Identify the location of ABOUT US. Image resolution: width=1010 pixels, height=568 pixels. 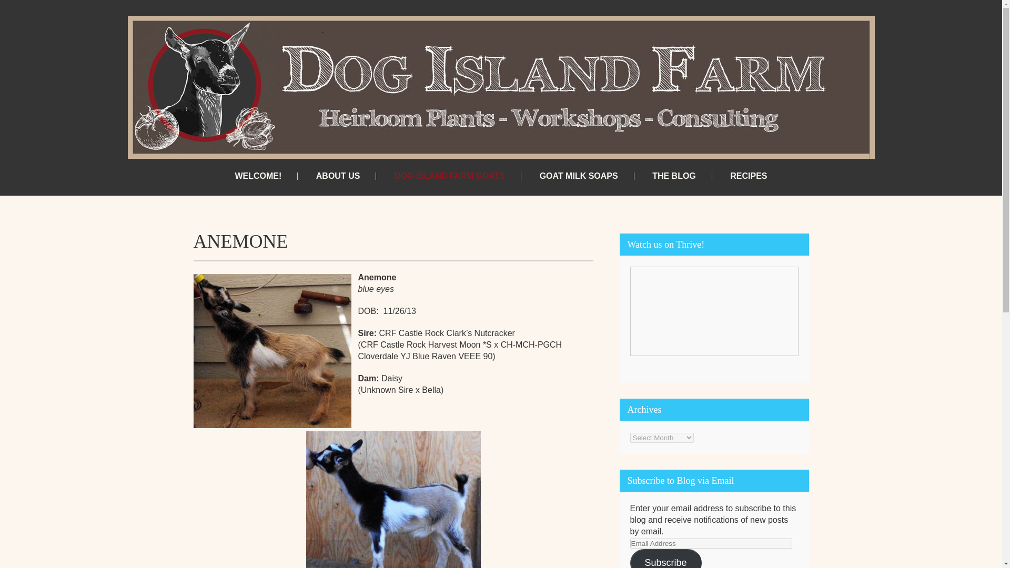
(338, 176).